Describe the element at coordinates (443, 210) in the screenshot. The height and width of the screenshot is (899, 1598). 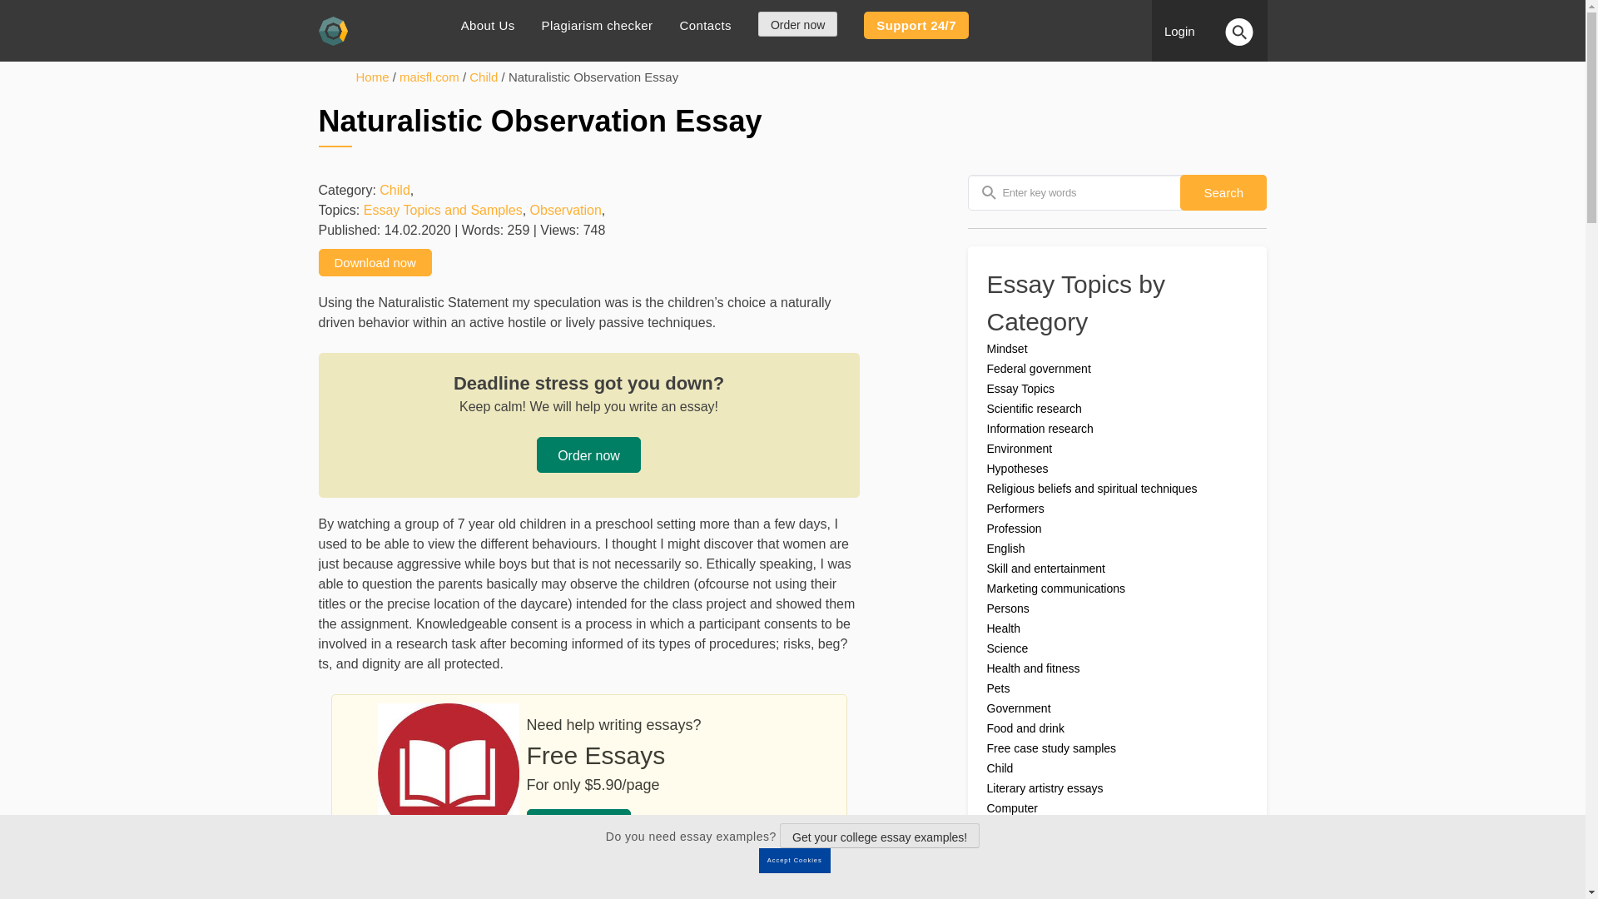
I see `Essay Topics and Samples` at that location.